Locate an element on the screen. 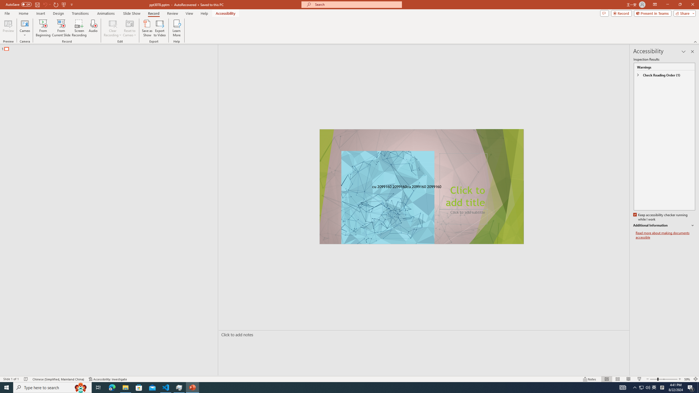 The height and width of the screenshot is (393, 699). 2301.12597v3.pdf is located at coordinates (675, 86).